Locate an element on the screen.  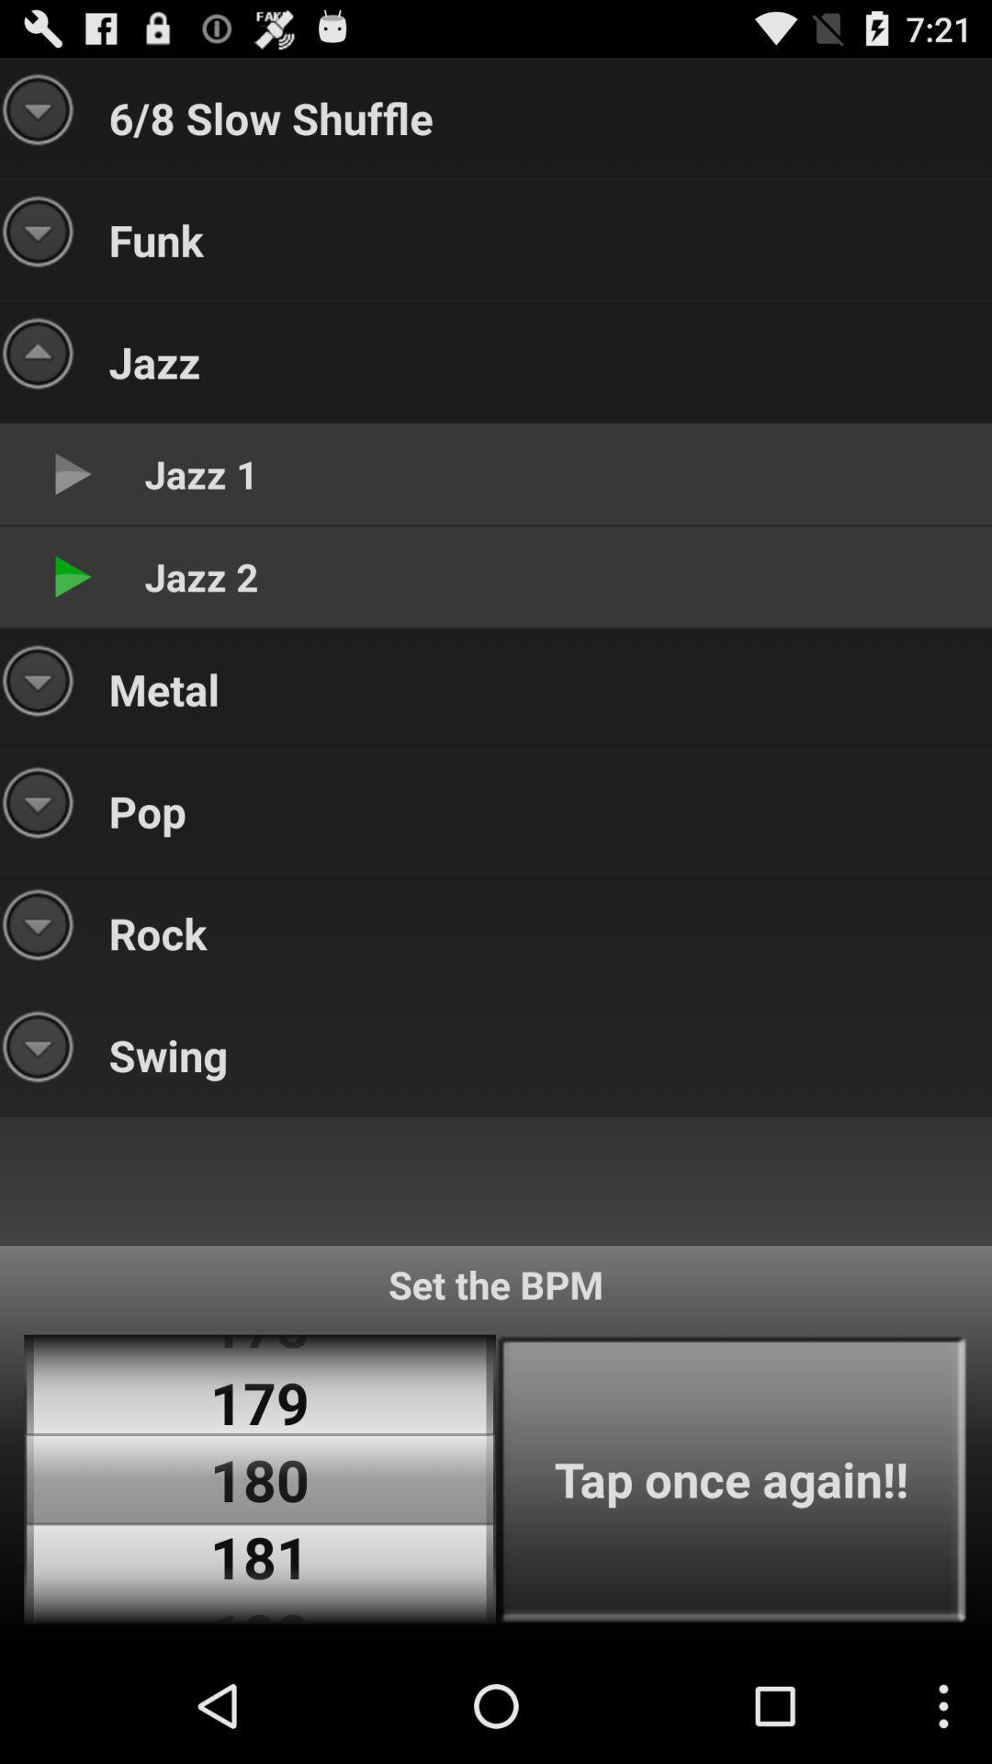
select the icon at the bottom right corner is located at coordinates (731, 1479).